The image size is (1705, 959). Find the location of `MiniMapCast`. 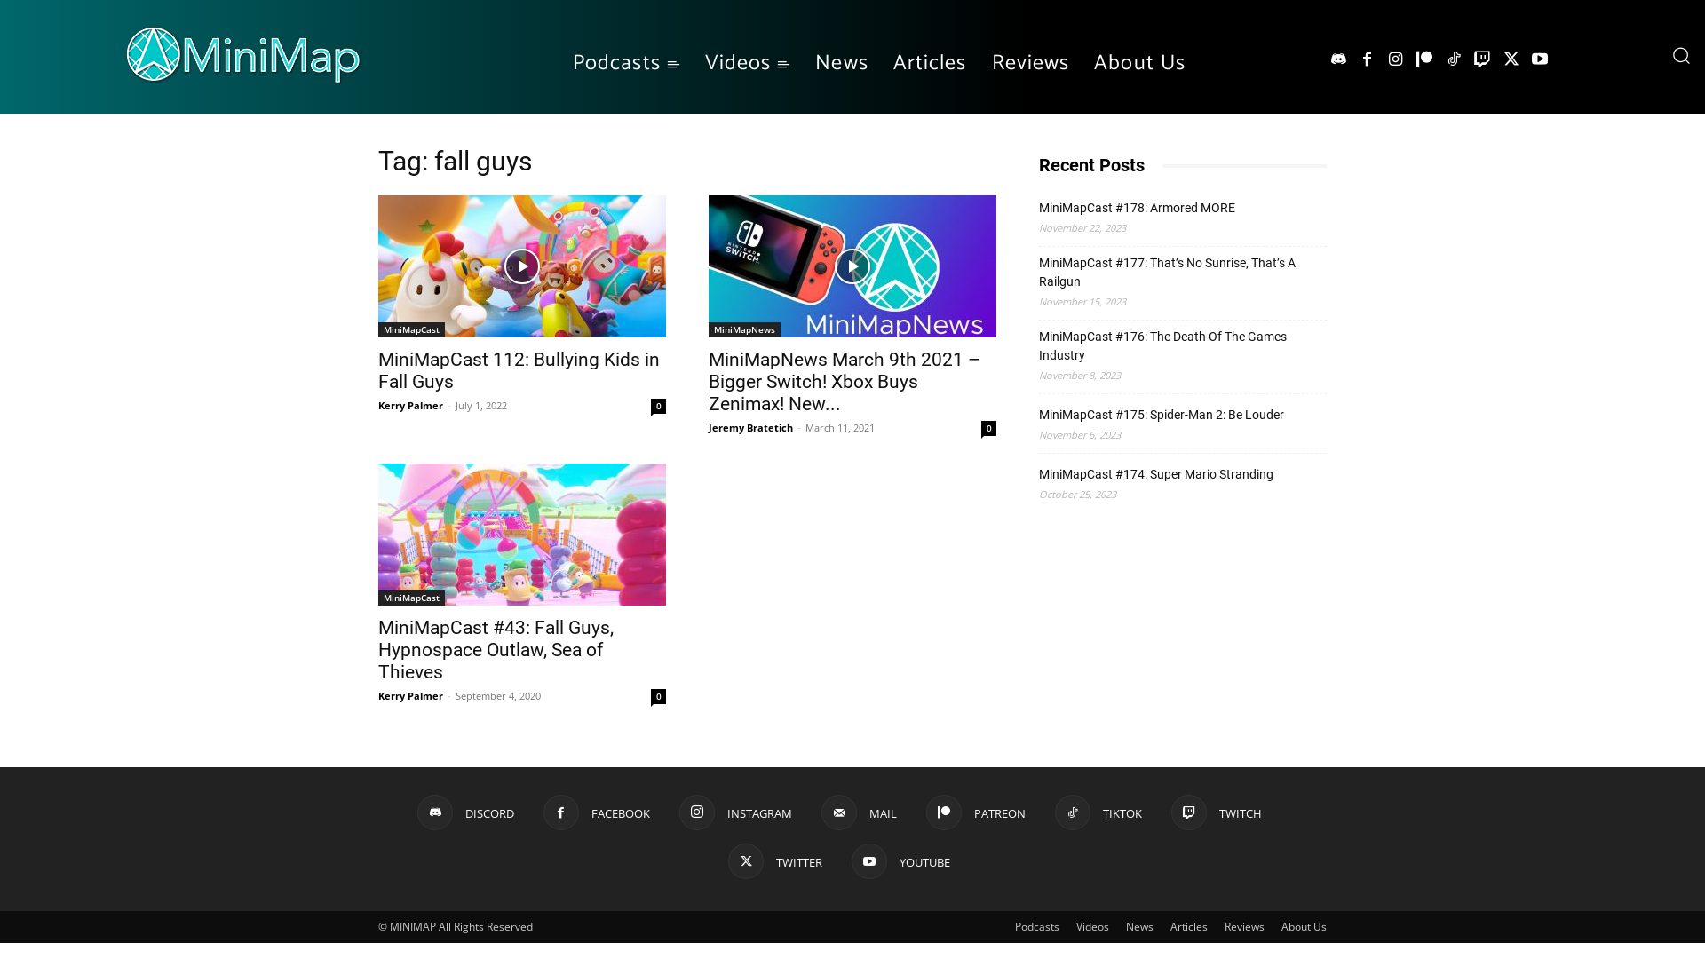

MiniMapCast is located at coordinates (412, 330).